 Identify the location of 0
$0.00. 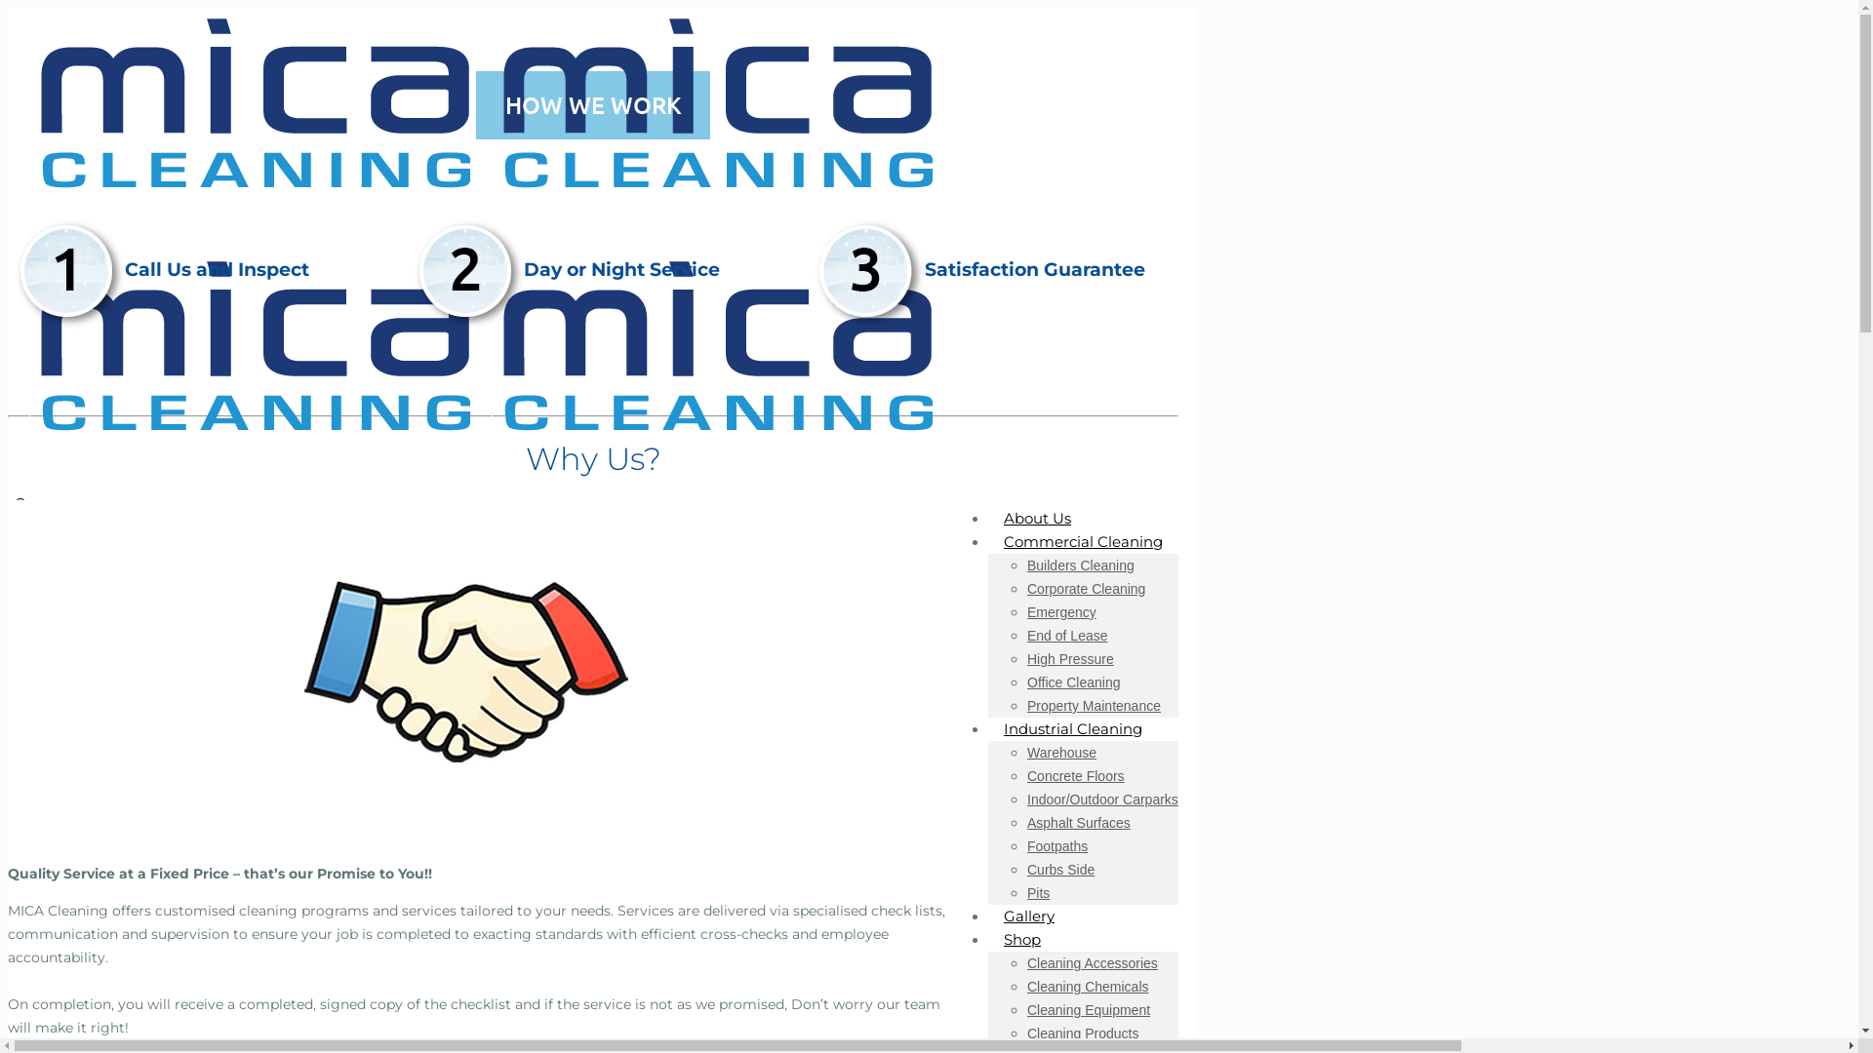
(593, 534).